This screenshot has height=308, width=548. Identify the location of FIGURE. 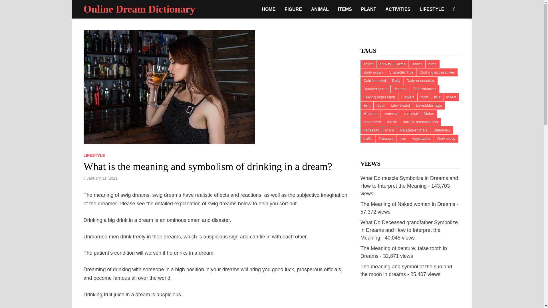
(293, 9).